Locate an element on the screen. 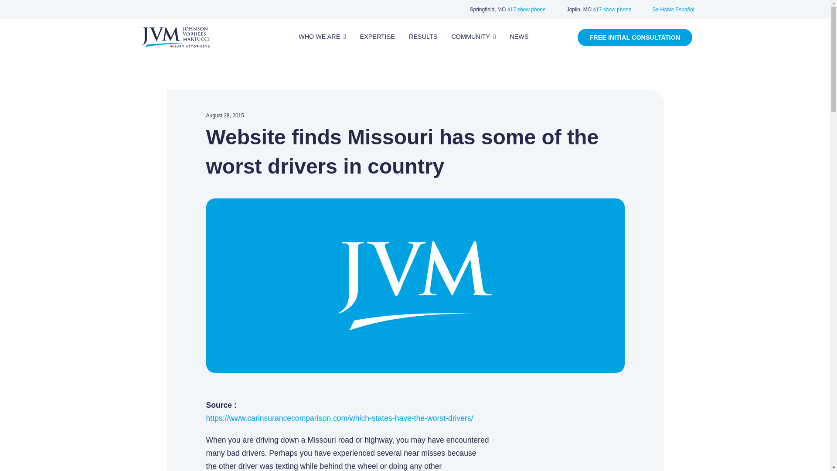 This screenshot has width=837, height=471. COMMUNITY is located at coordinates (473, 37).